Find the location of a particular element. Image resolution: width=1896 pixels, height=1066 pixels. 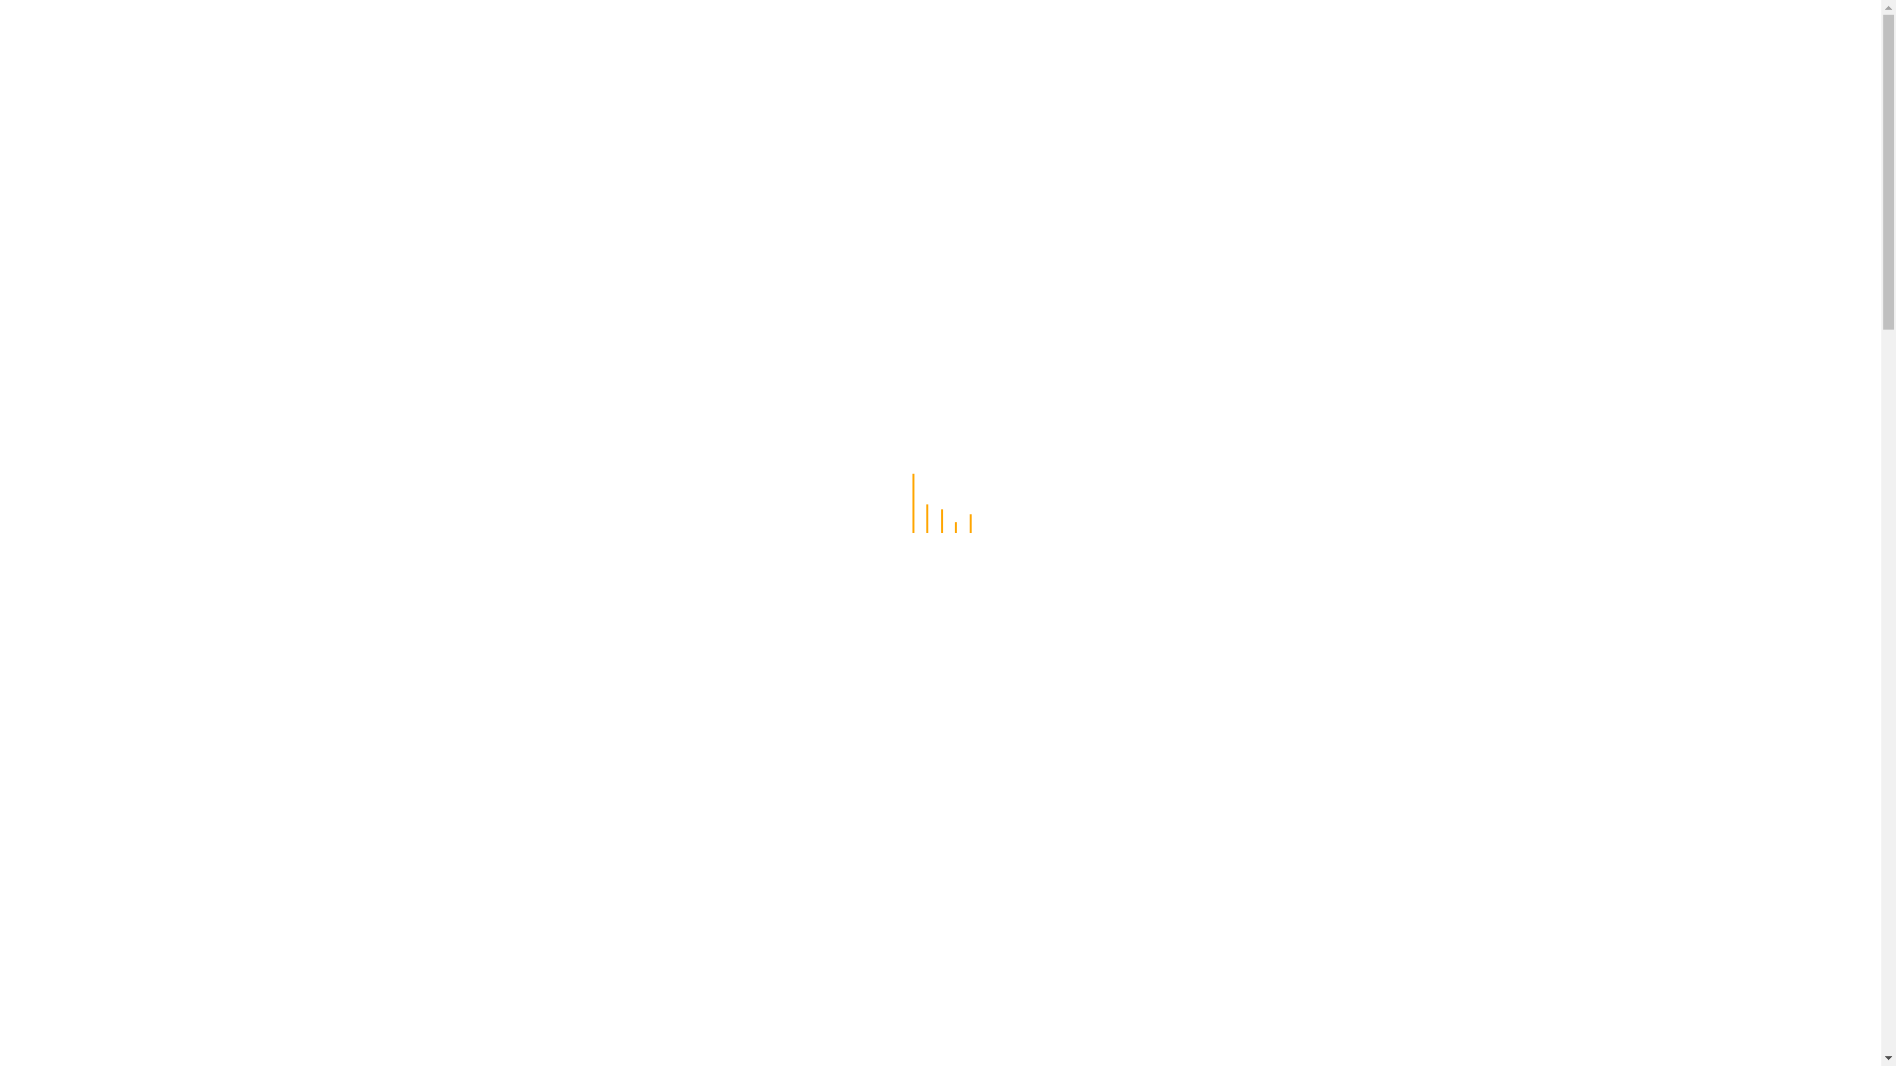

Rates is located at coordinates (1167, 38).